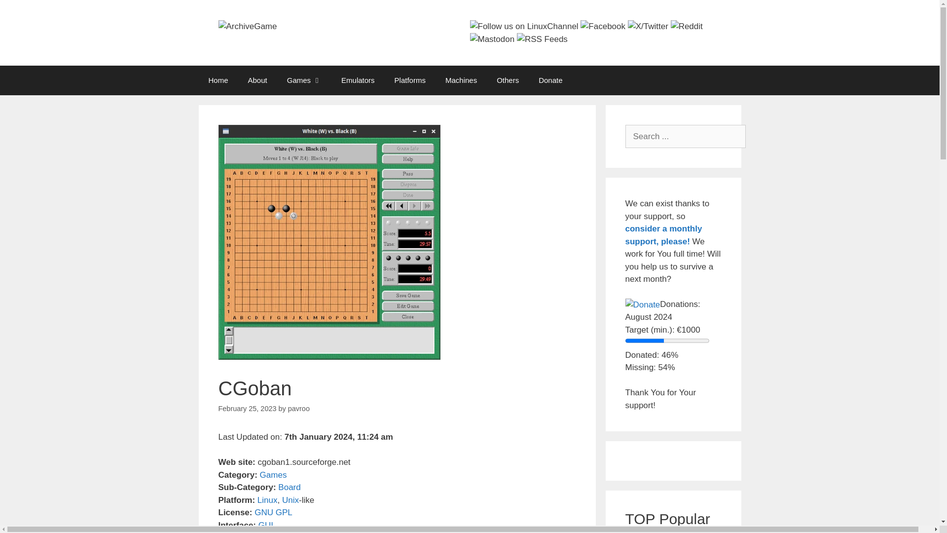 This screenshot has width=947, height=533. Describe the element at coordinates (218, 80) in the screenshot. I see `Home` at that location.